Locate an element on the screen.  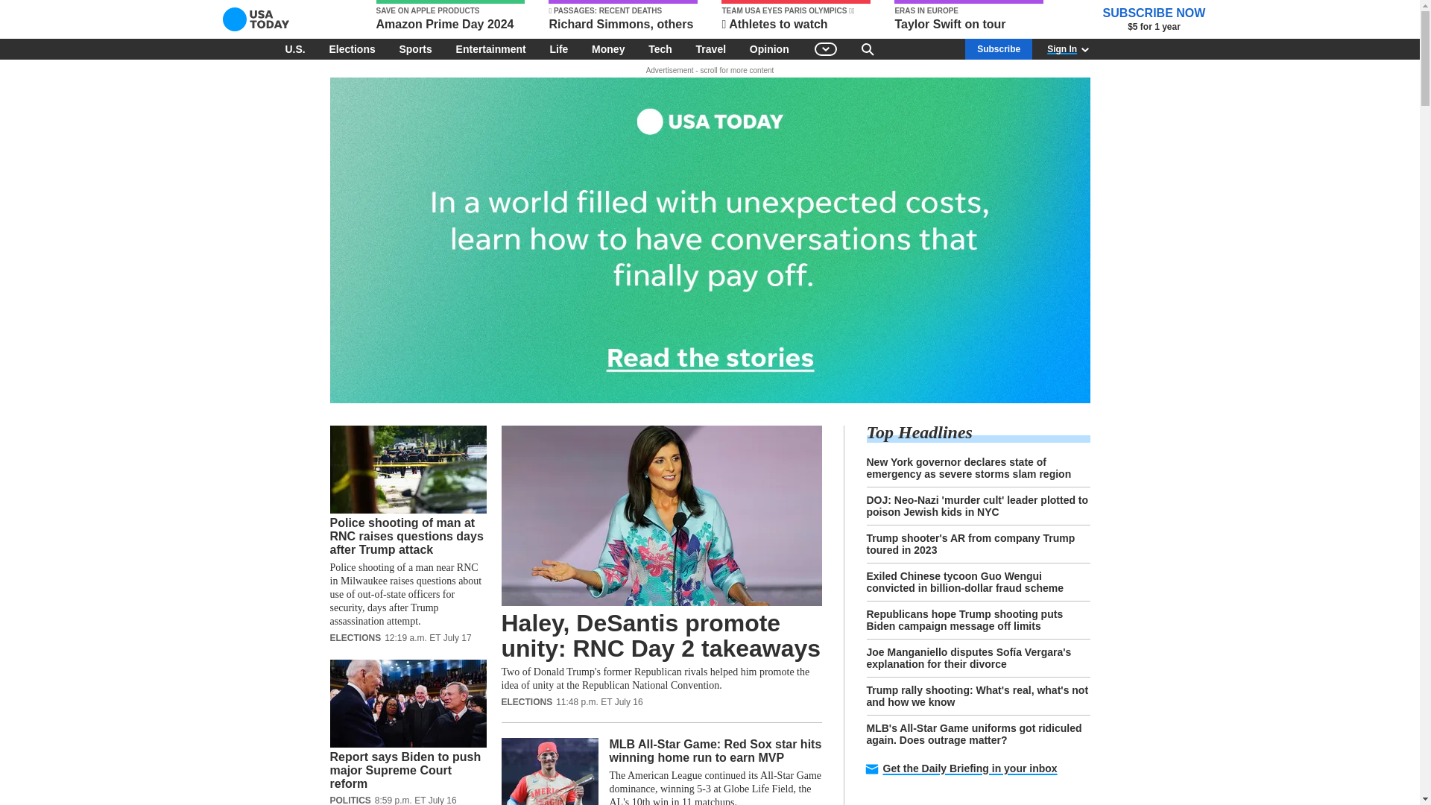
Richard Simmons, others is located at coordinates (623, 16).